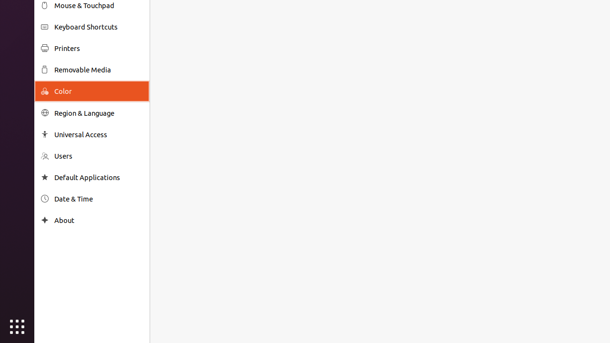  What do you see at coordinates (45, 220) in the screenshot?
I see `About` at bounding box center [45, 220].